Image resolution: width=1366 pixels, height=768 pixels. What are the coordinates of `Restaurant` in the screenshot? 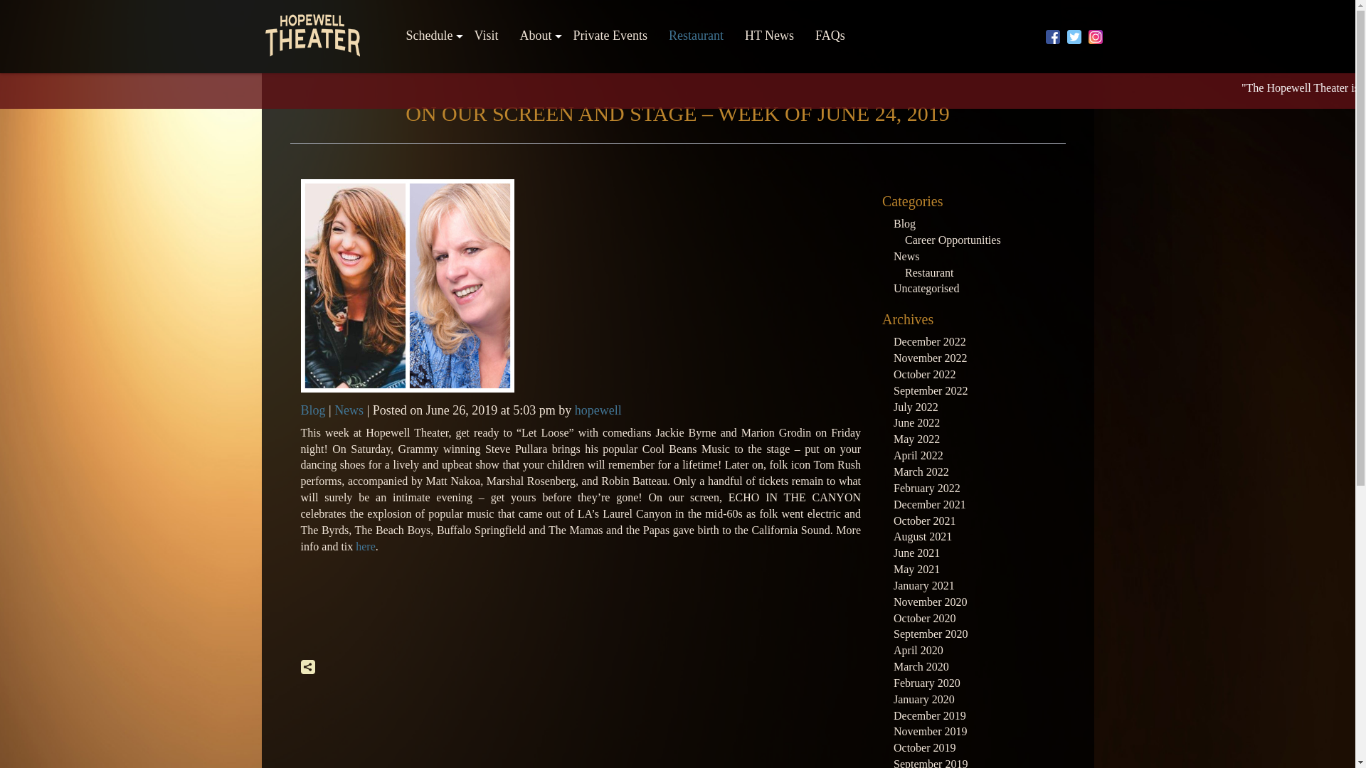 It's located at (696, 36).